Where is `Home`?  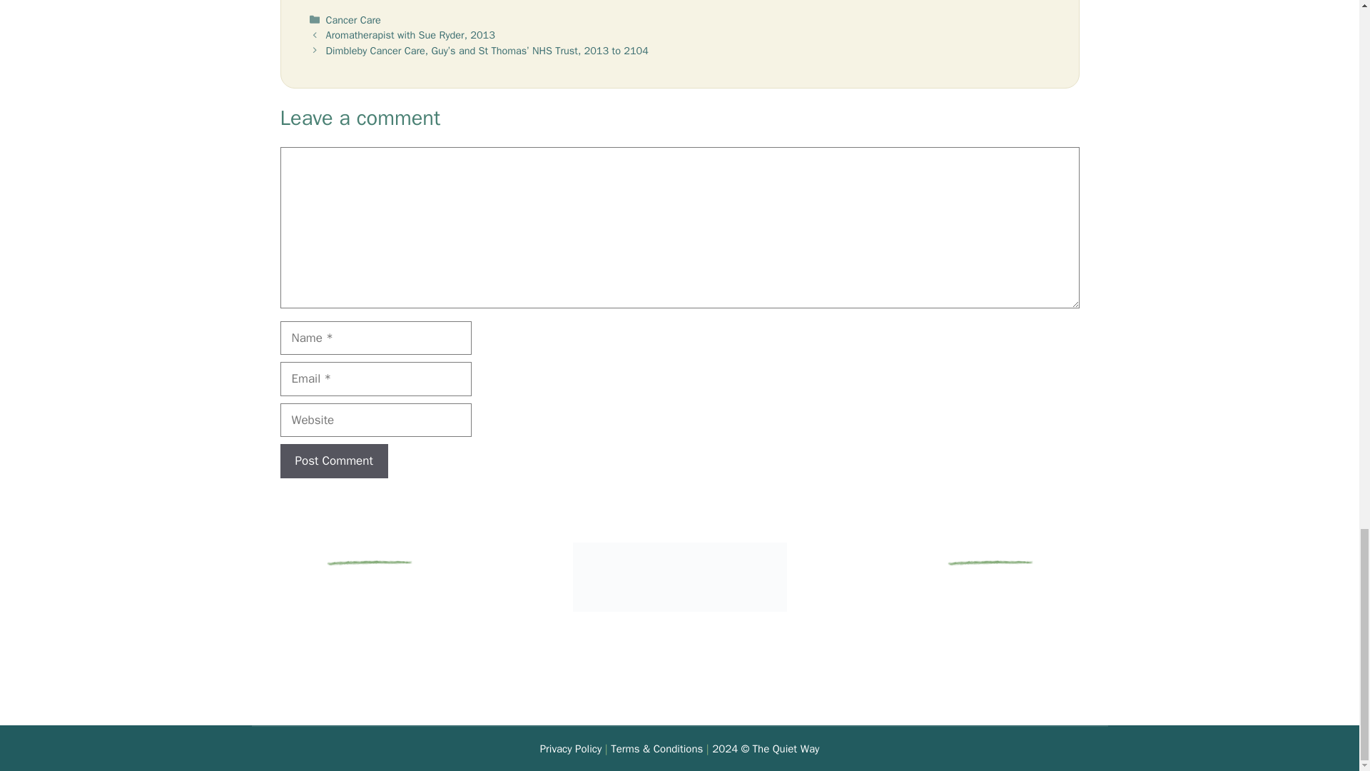 Home is located at coordinates (369, 596).